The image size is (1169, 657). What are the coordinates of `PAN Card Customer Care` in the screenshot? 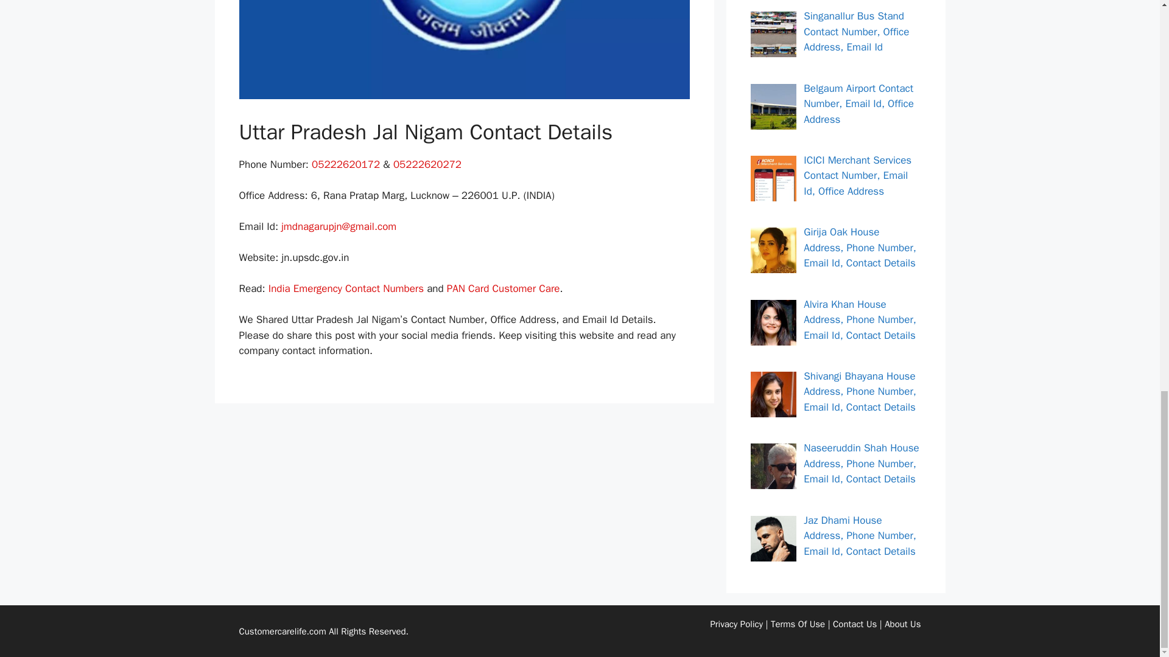 It's located at (503, 288).